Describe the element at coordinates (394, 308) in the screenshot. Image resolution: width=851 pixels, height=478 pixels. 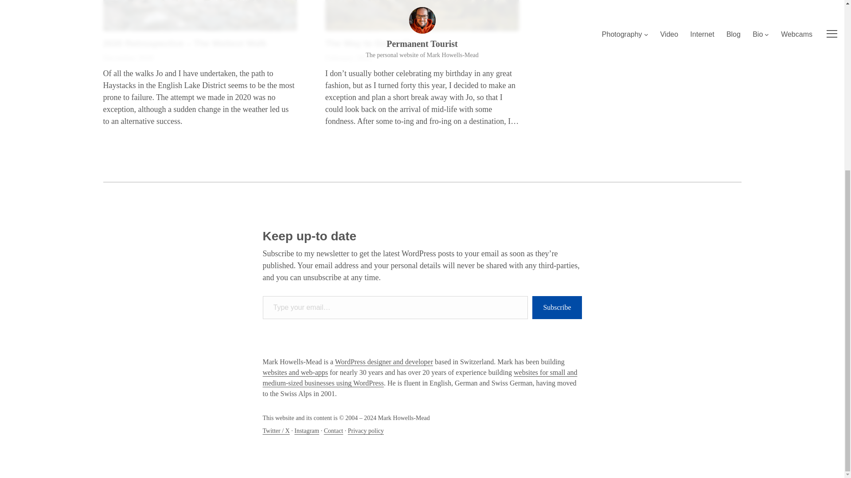
I see `Please fill in this field.` at that location.